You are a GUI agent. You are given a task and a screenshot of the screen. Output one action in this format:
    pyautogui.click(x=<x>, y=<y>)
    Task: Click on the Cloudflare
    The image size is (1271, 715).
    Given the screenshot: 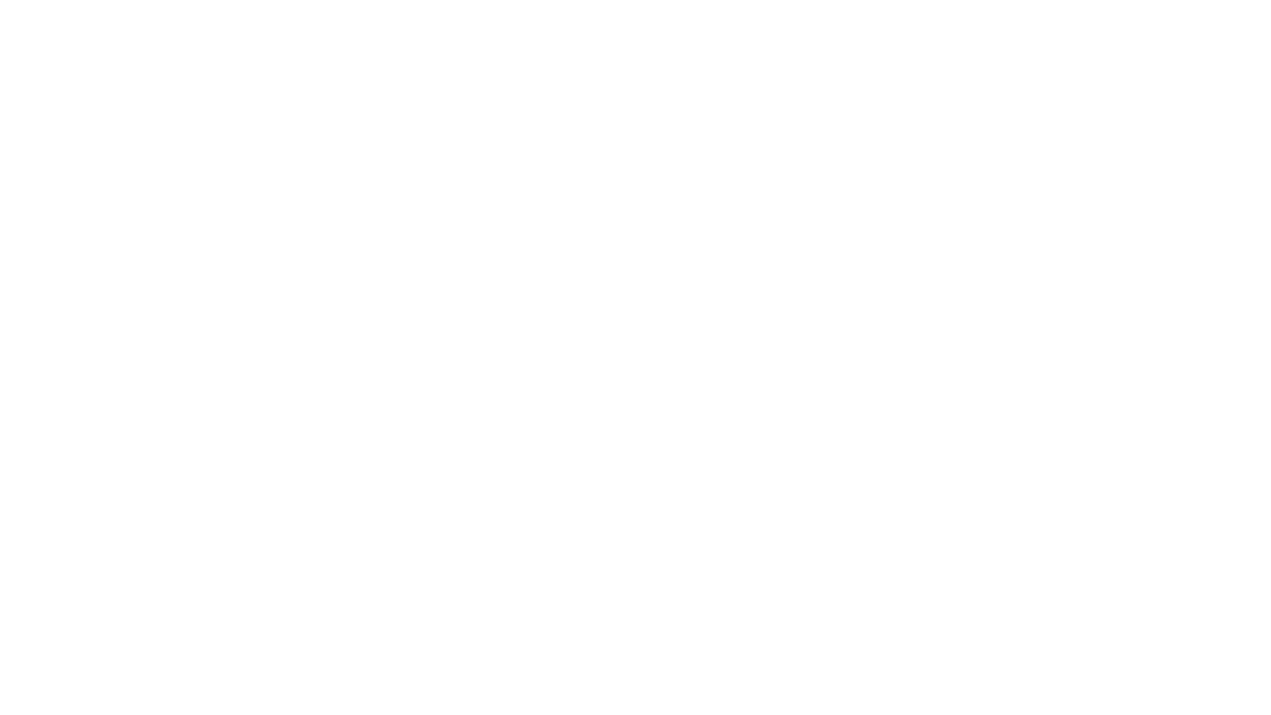 What is the action you would take?
    pyautogui.click(x=698, y=698)
    